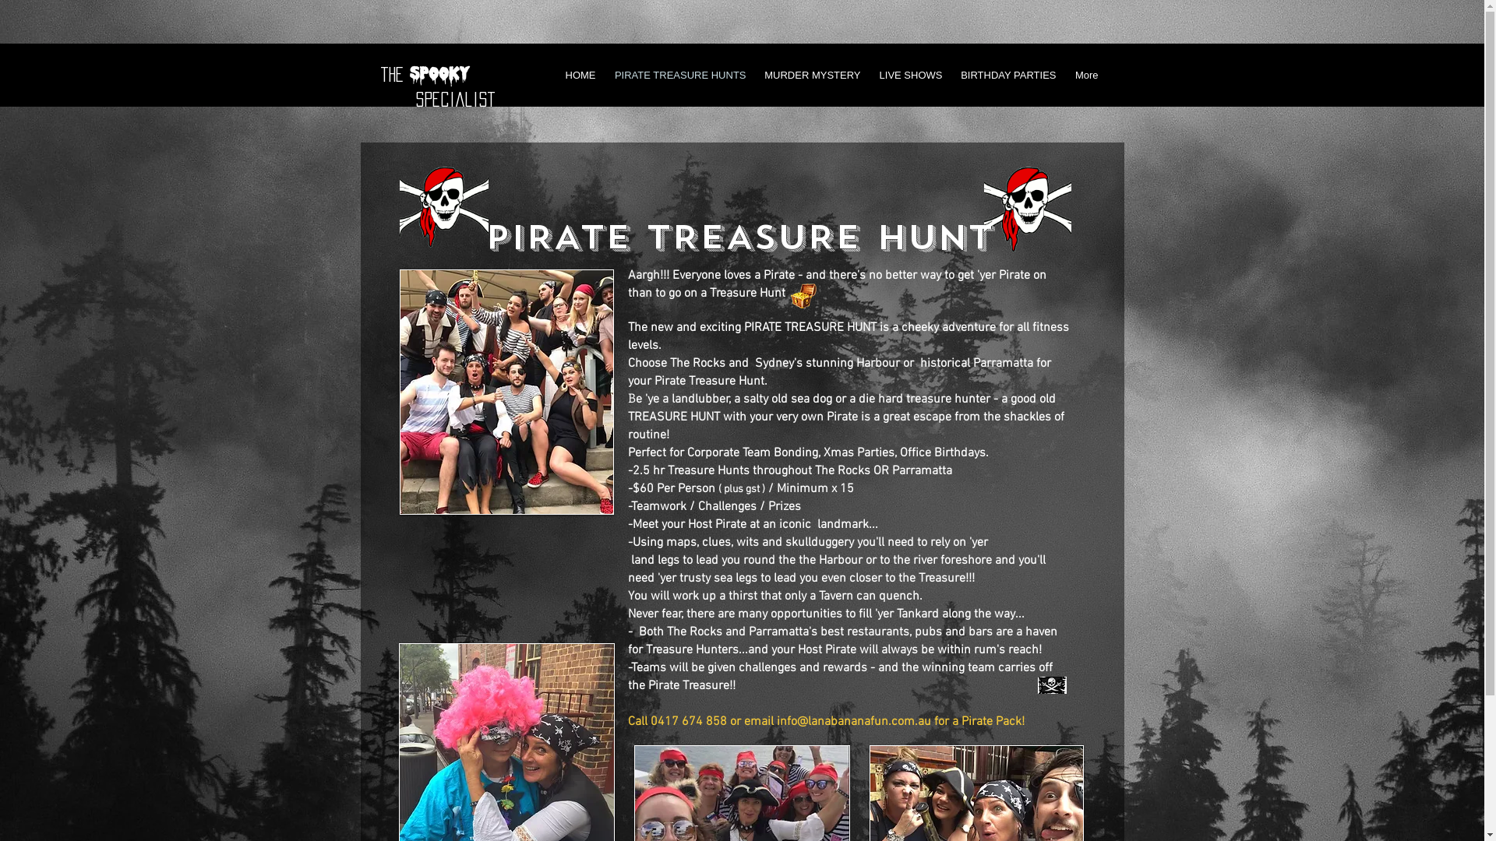 This screenshot has height=841, width=1496. Describe the element at coordinates (910, 75) in the screenshot. I see `LIVE SHOWS` at that location.